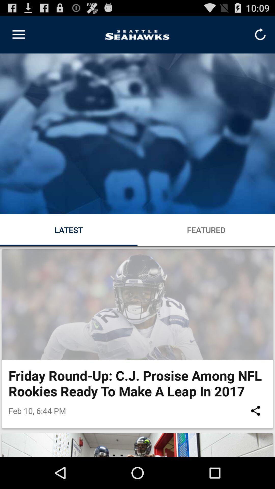  Describe the element at coordinates (19, 35) in the screenshot. I see `click icon at the top left corner` at that location.